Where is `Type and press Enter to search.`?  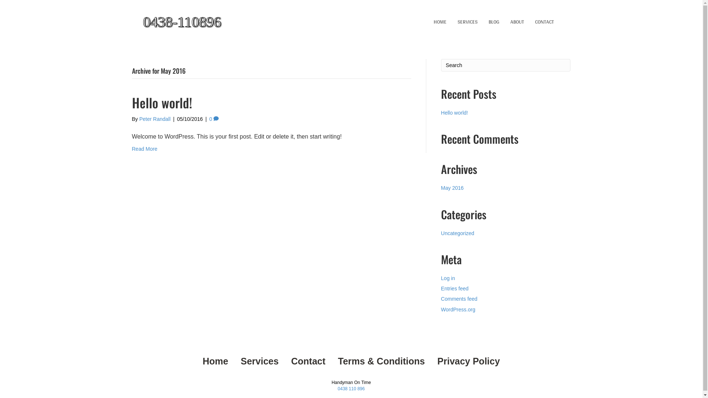
Type and press Enter to search. is located at coordinates (506, 65).